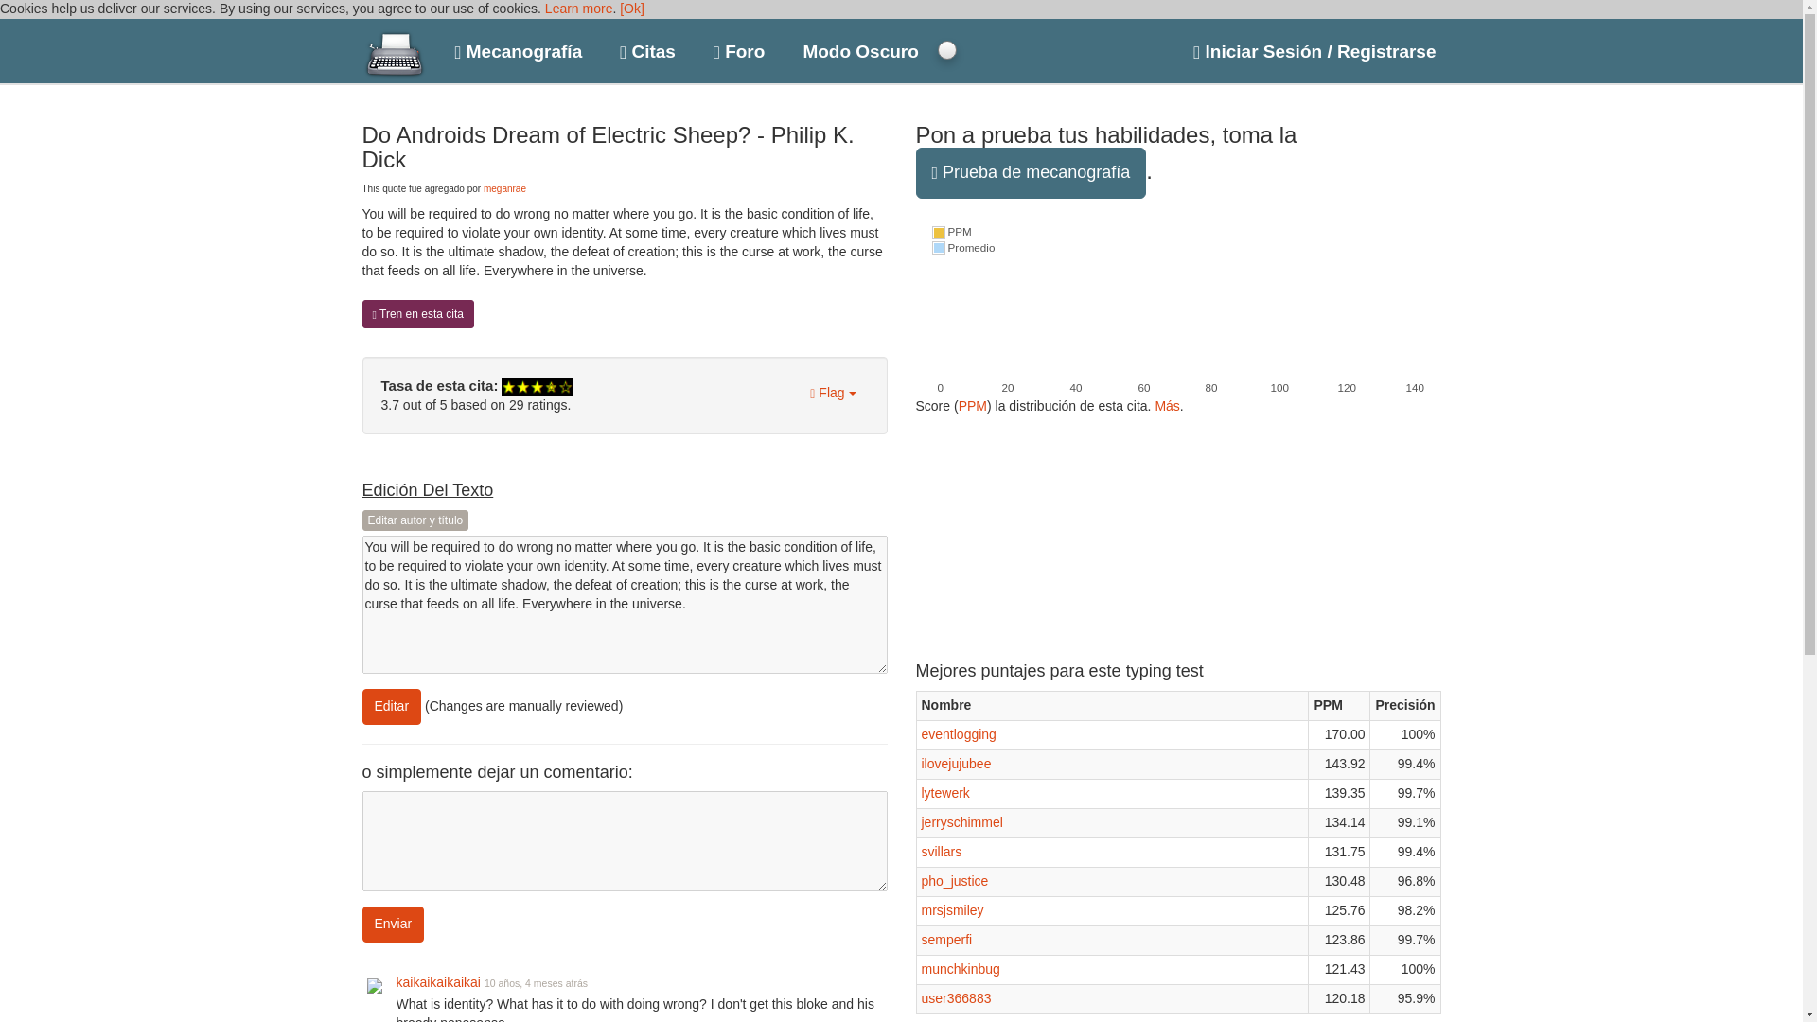 The image size is (1817, 1022). Describe the element at coordinates (833, 394) in the screenshot. I see `Flag` at that location.